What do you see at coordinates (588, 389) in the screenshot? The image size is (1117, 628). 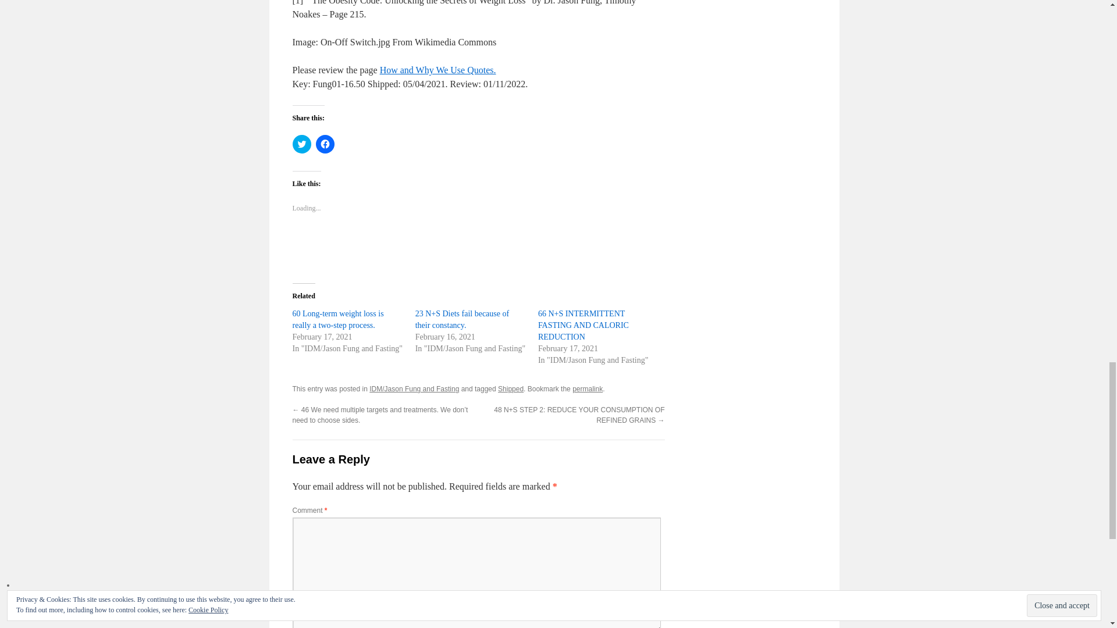 I see `permalink` at bounding box center [588, 389].